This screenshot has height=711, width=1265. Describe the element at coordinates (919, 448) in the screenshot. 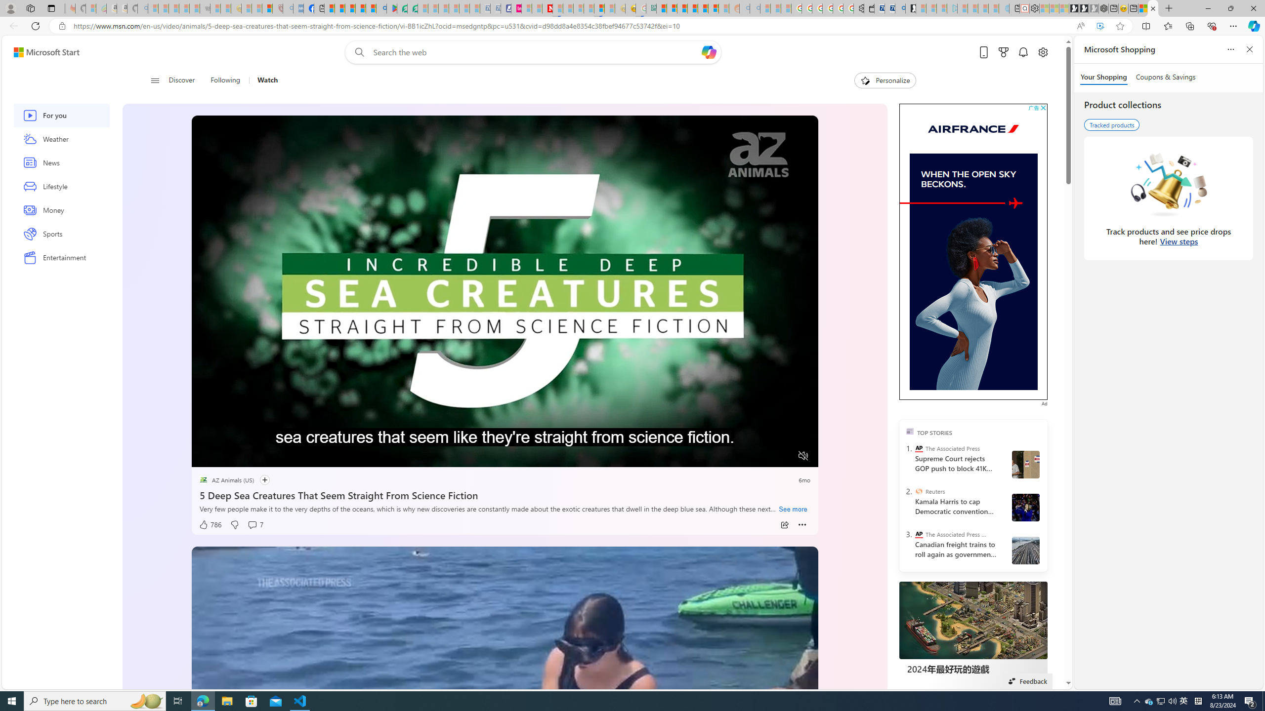

I see `The Associated Press` at that location.